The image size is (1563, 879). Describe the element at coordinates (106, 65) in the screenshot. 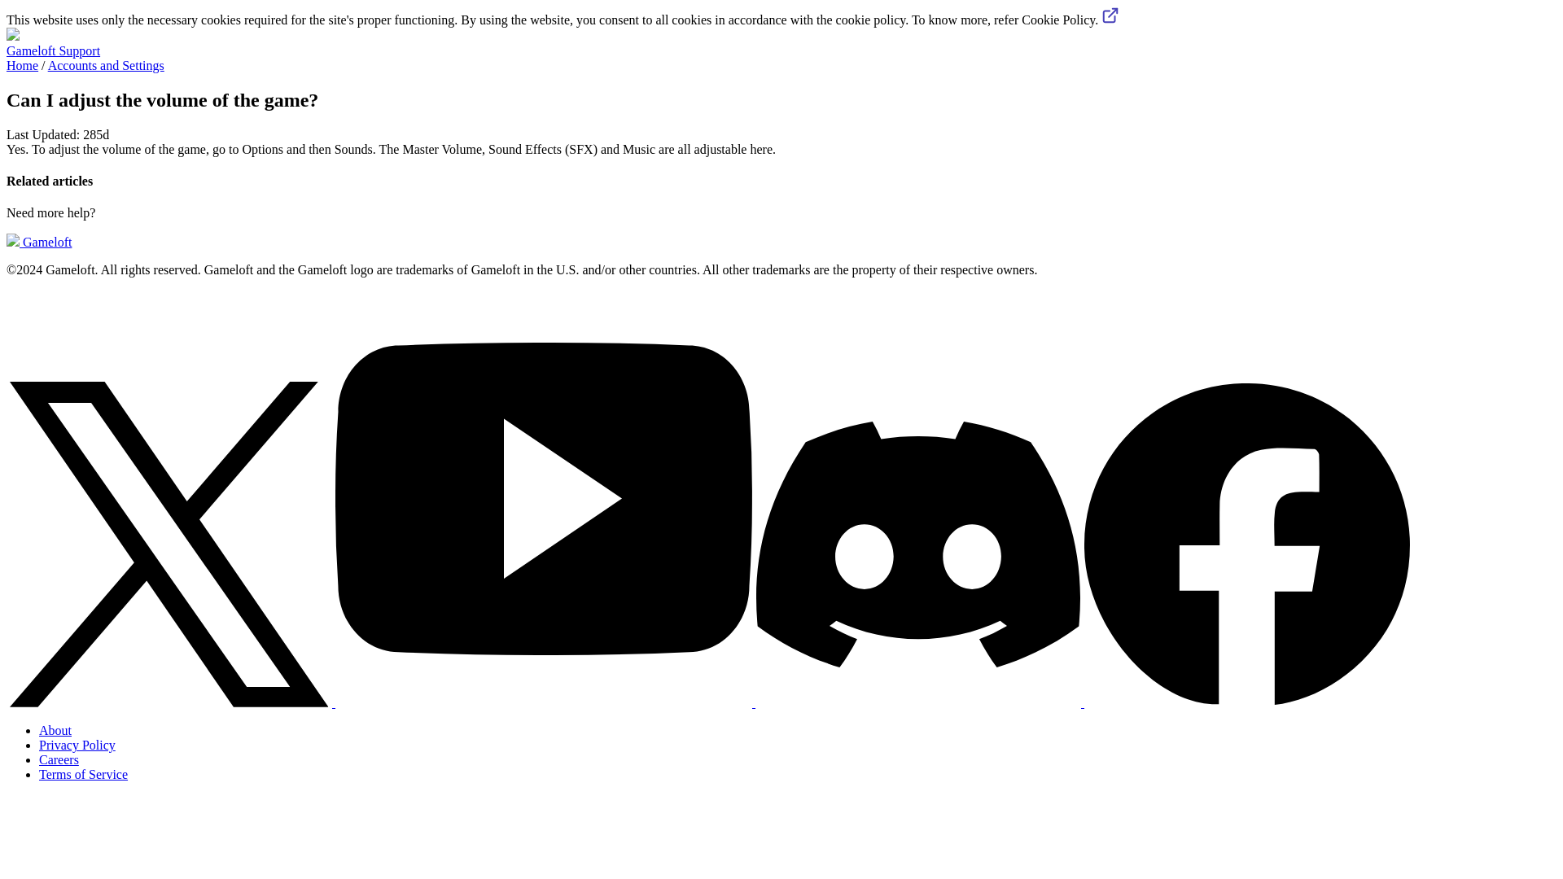

I see `Accounts and Settings` at that location.